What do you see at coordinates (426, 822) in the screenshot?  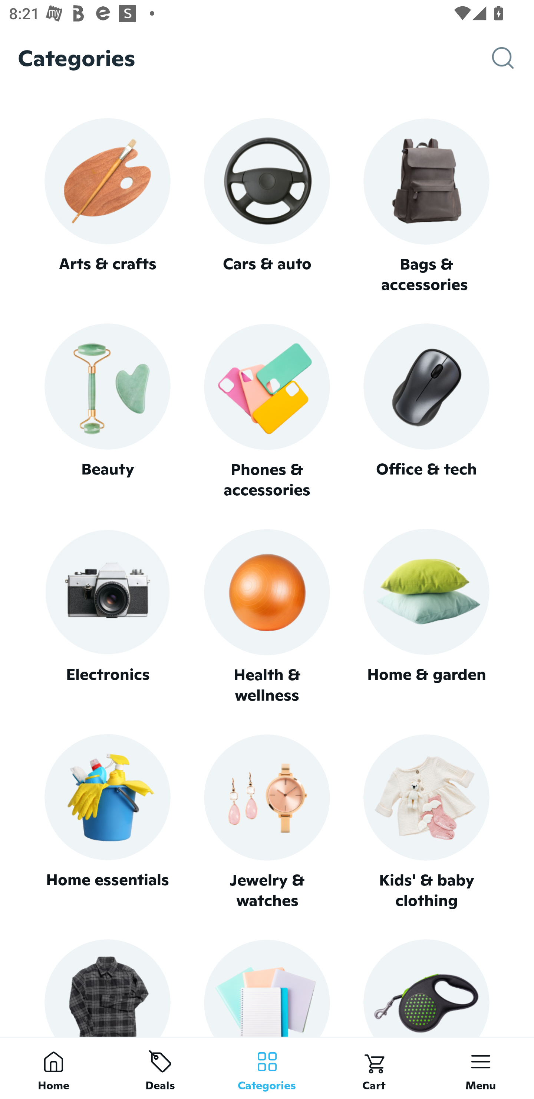 I see `Kids' & baby clothing` at bounding box center [426, 822].